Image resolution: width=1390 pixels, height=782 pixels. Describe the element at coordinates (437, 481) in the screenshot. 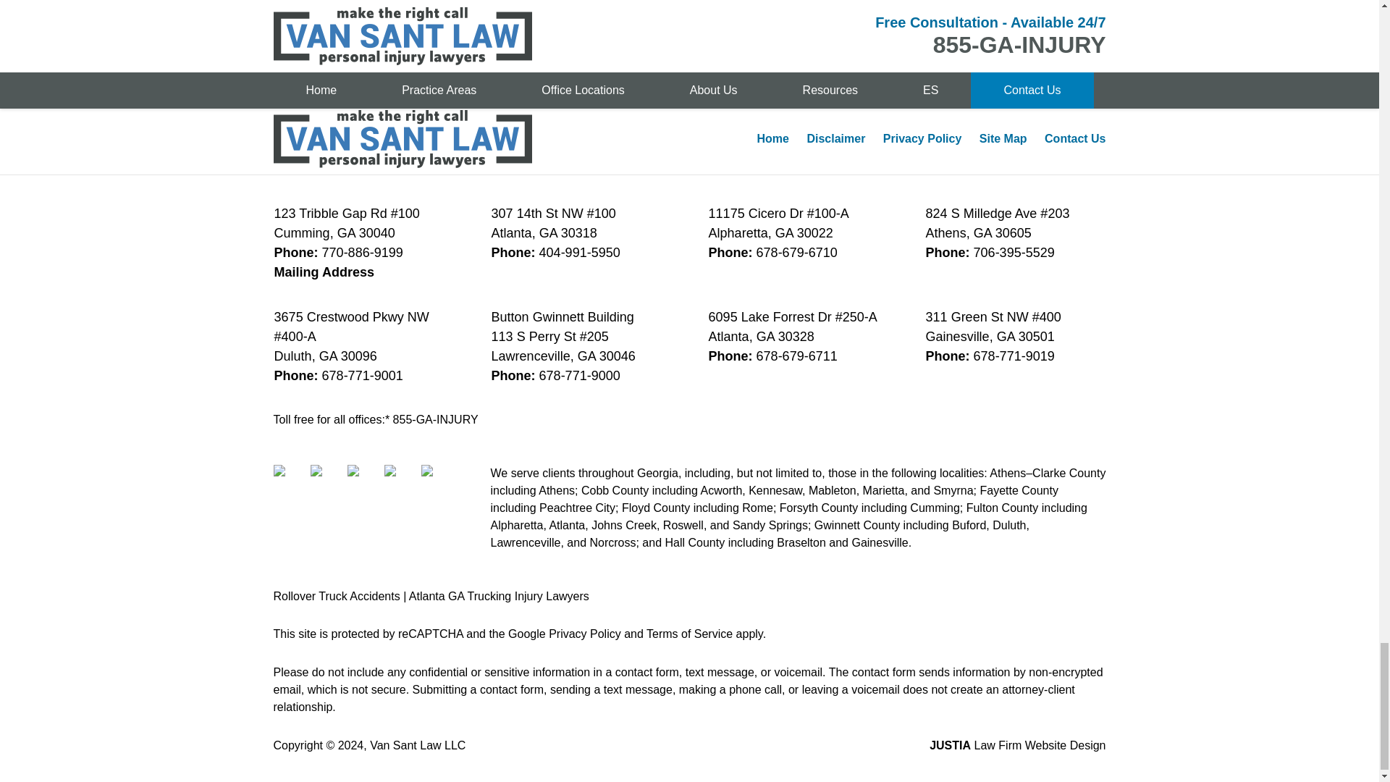

I see `YouTube` at that location.